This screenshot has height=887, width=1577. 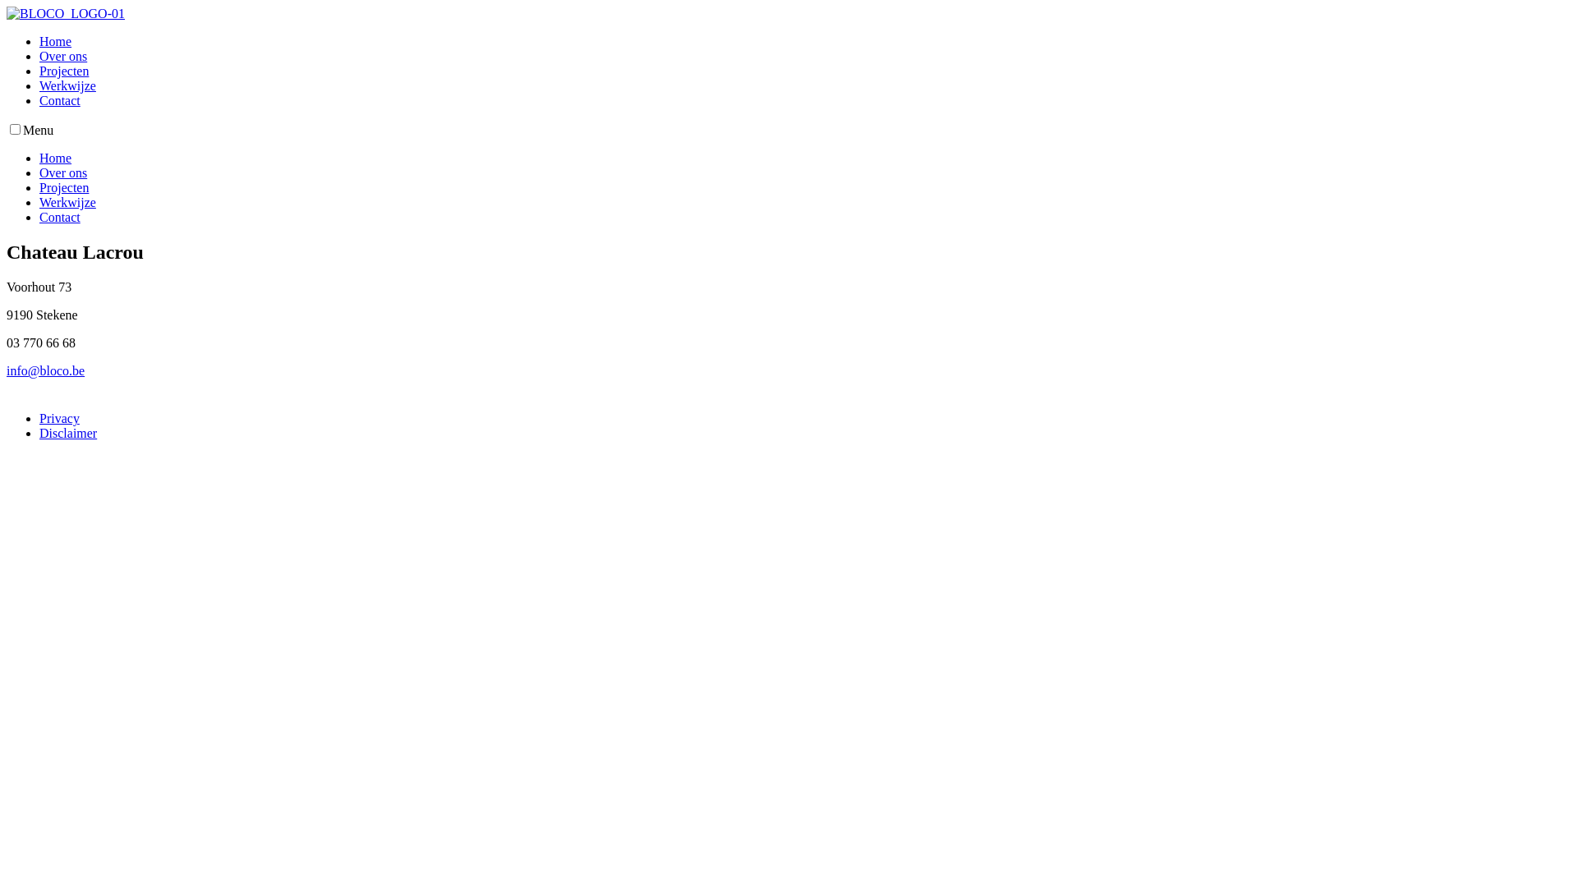 What do you see at coordinates (56, 158) in the screenshot?
I see `Home` at bounding box center [56, 158].